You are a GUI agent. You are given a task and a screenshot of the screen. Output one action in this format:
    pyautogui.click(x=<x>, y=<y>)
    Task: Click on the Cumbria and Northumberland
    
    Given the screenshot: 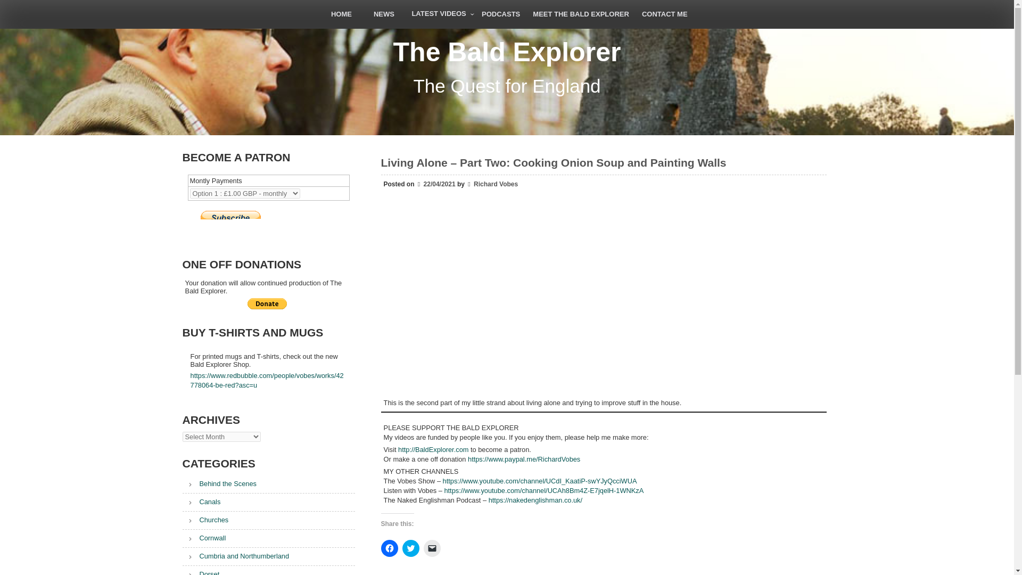 What is the action you would take?
    pyautogui.click(x=235, y=556)
    